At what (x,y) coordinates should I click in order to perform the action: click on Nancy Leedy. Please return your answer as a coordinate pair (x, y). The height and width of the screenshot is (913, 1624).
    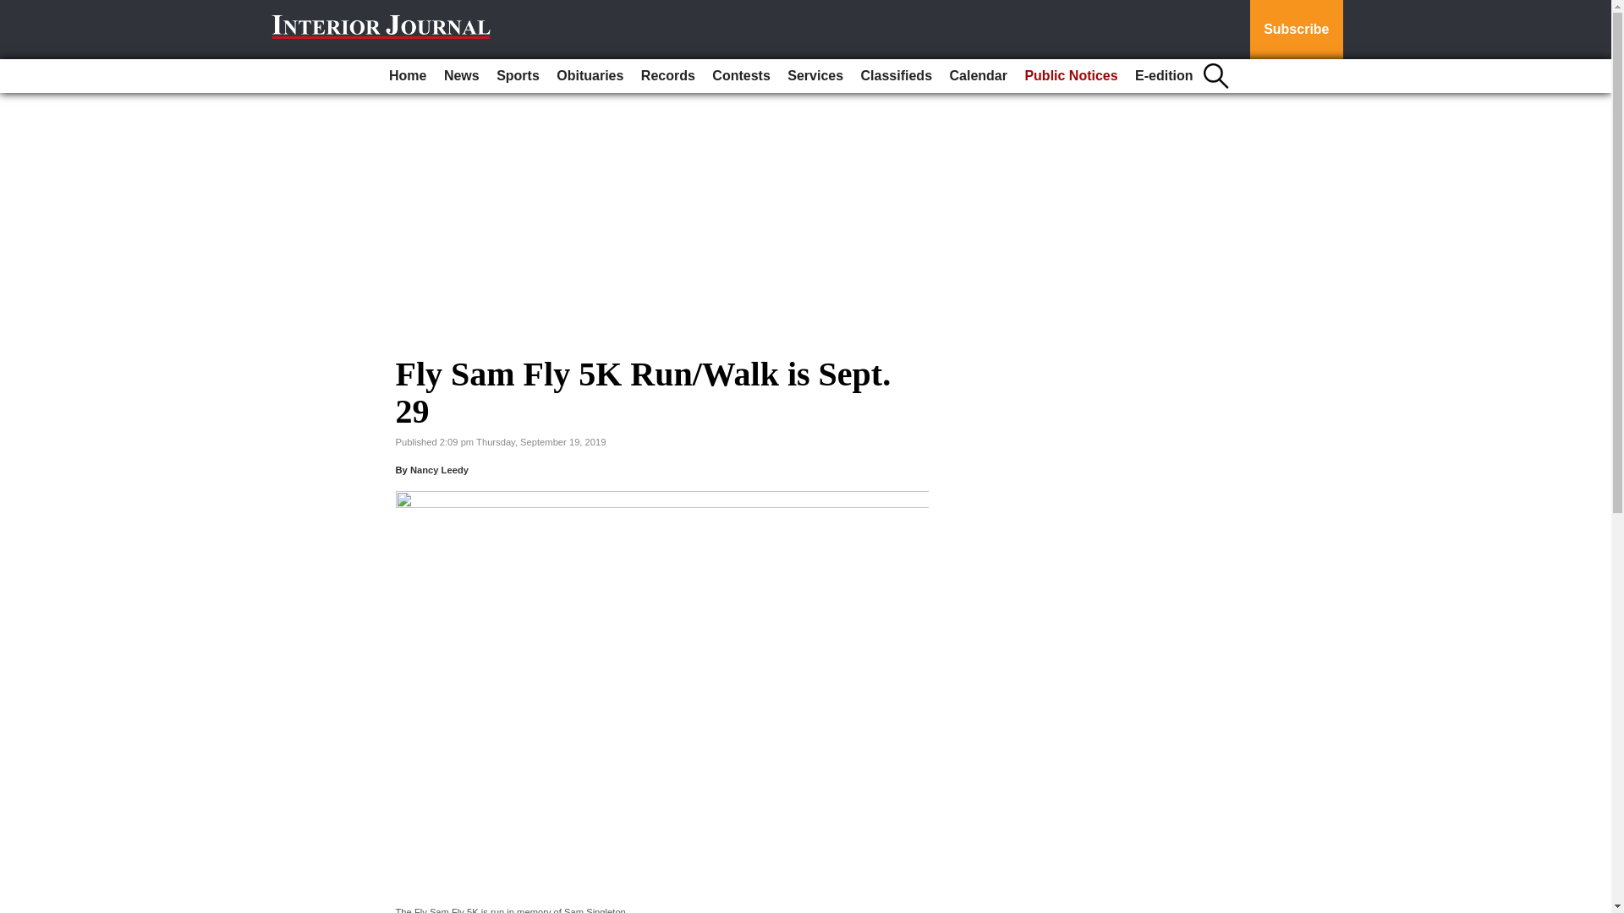
    Looking at the image, I should click on (440, 469).